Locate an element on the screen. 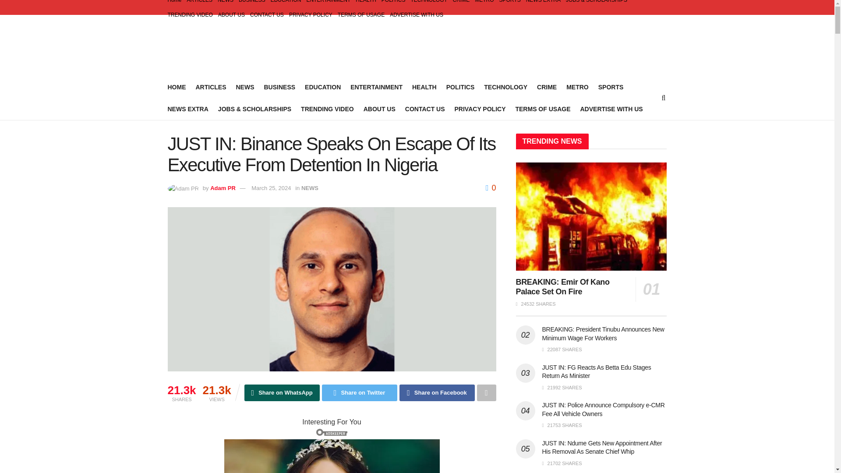 The image size is (841, 473). POLITICS is located at coordinates (461, 87).